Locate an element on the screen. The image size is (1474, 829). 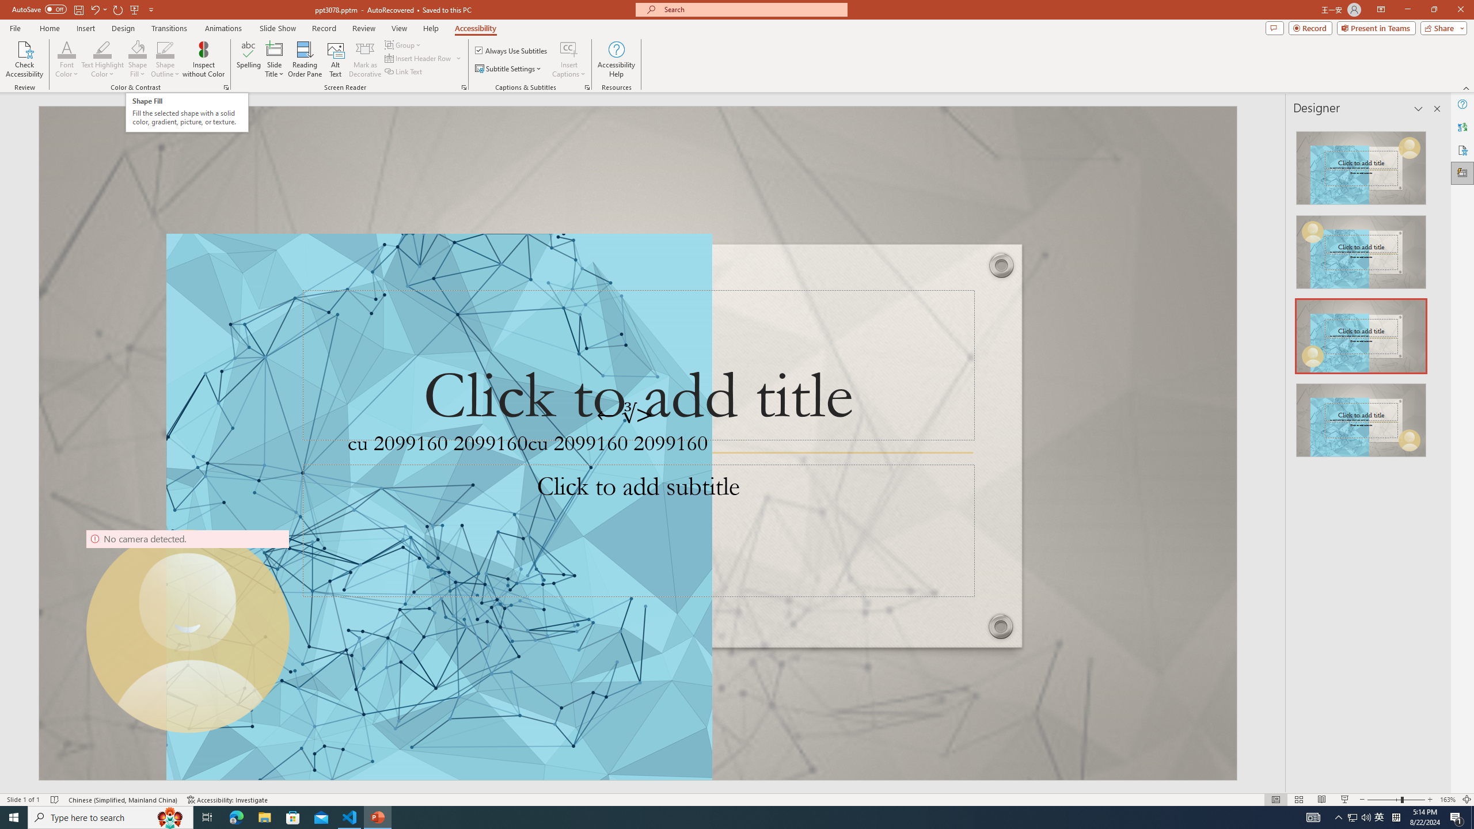
Shape Outline is located at coordinates (166, 59).